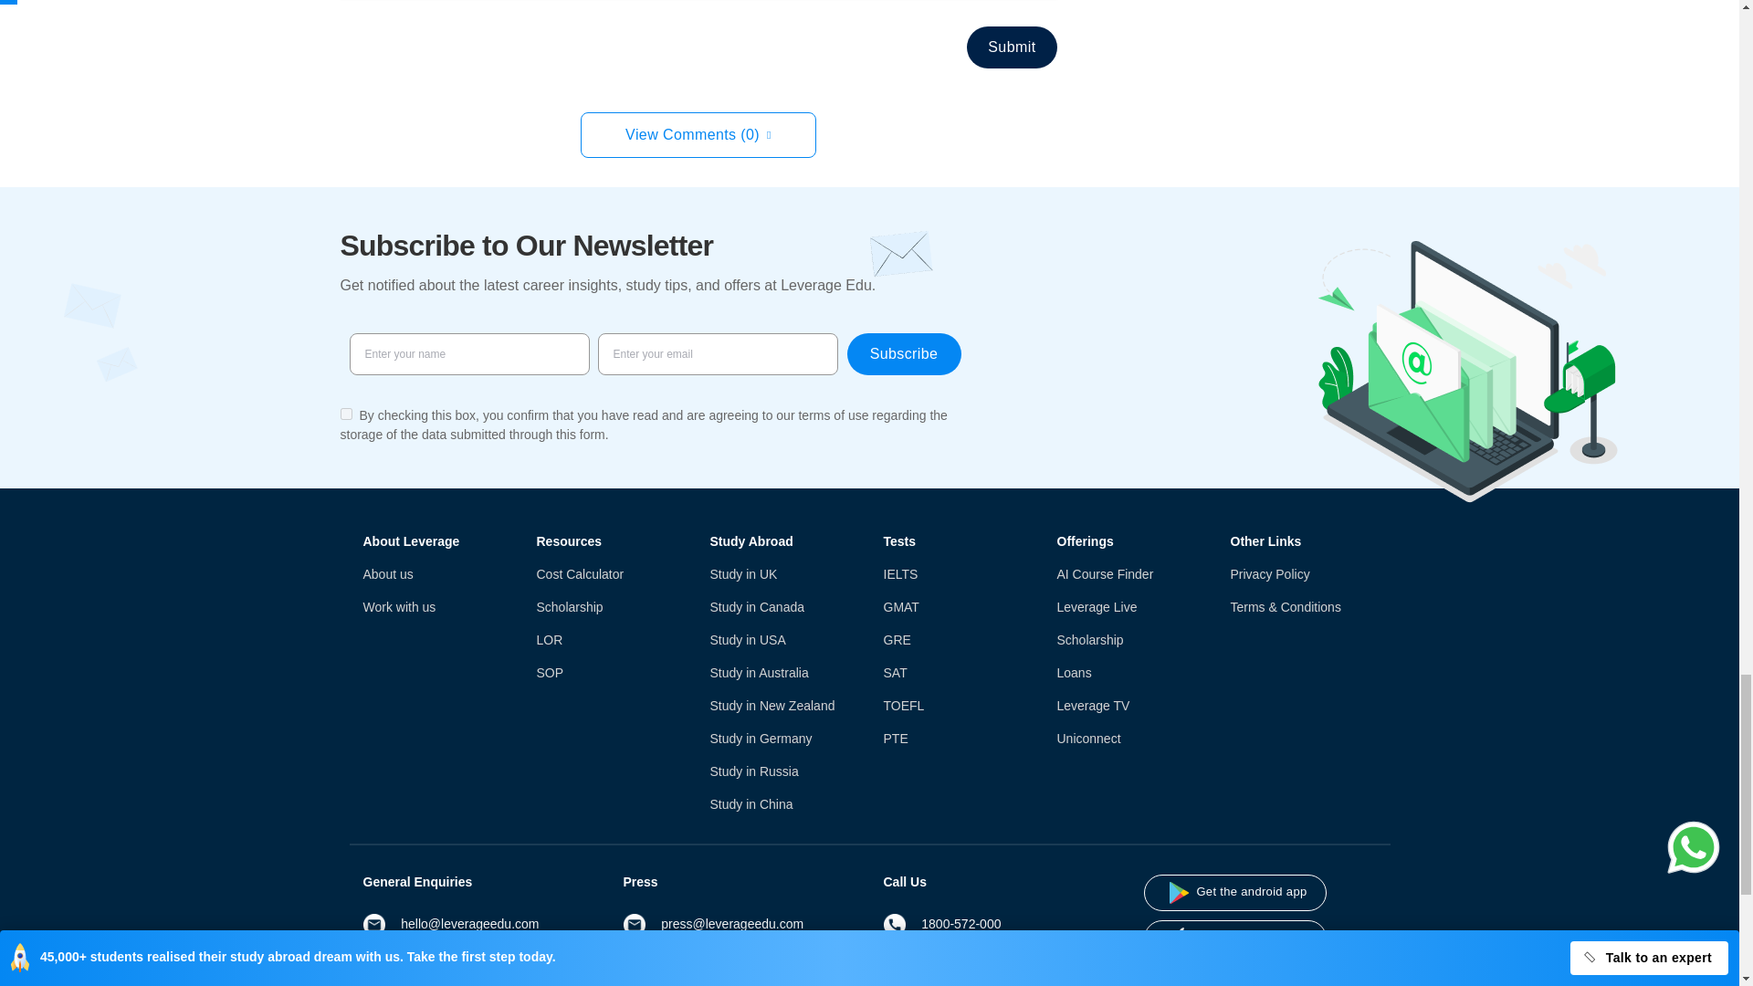 This screenshot has height=986, width=1753. Describe the element at coordinates (345, 414) in the screenshot. I see `on` at that location.